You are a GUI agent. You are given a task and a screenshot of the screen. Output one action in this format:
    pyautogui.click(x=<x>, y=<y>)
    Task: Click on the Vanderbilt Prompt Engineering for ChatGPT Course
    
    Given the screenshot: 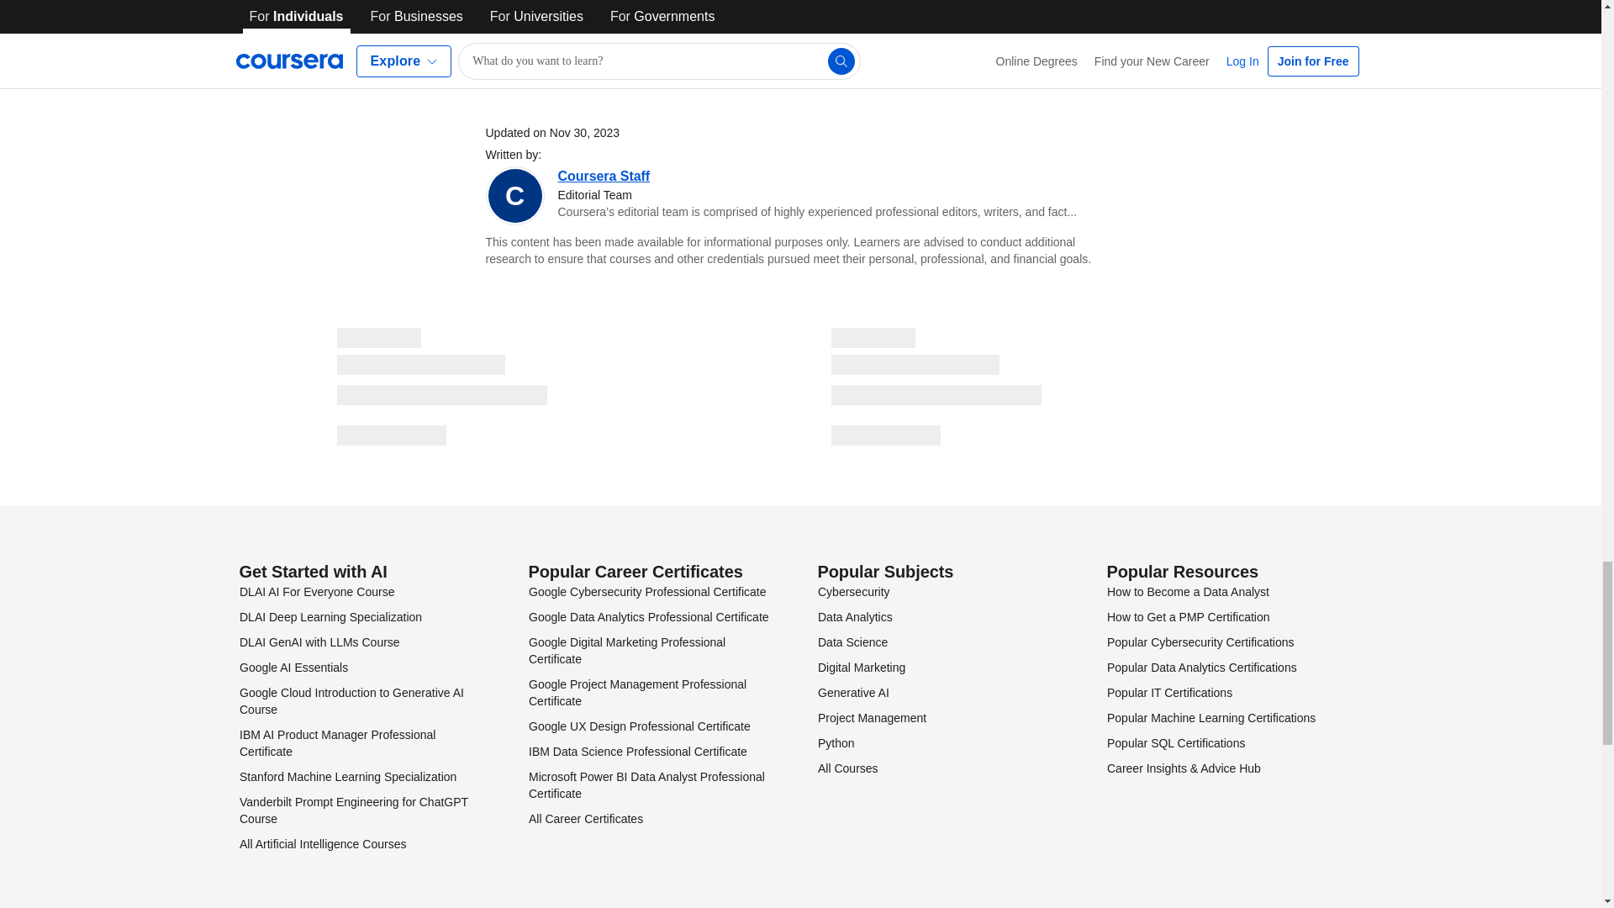 What is the action you would take?
    pyautogui.click(x=353, y=810)
    